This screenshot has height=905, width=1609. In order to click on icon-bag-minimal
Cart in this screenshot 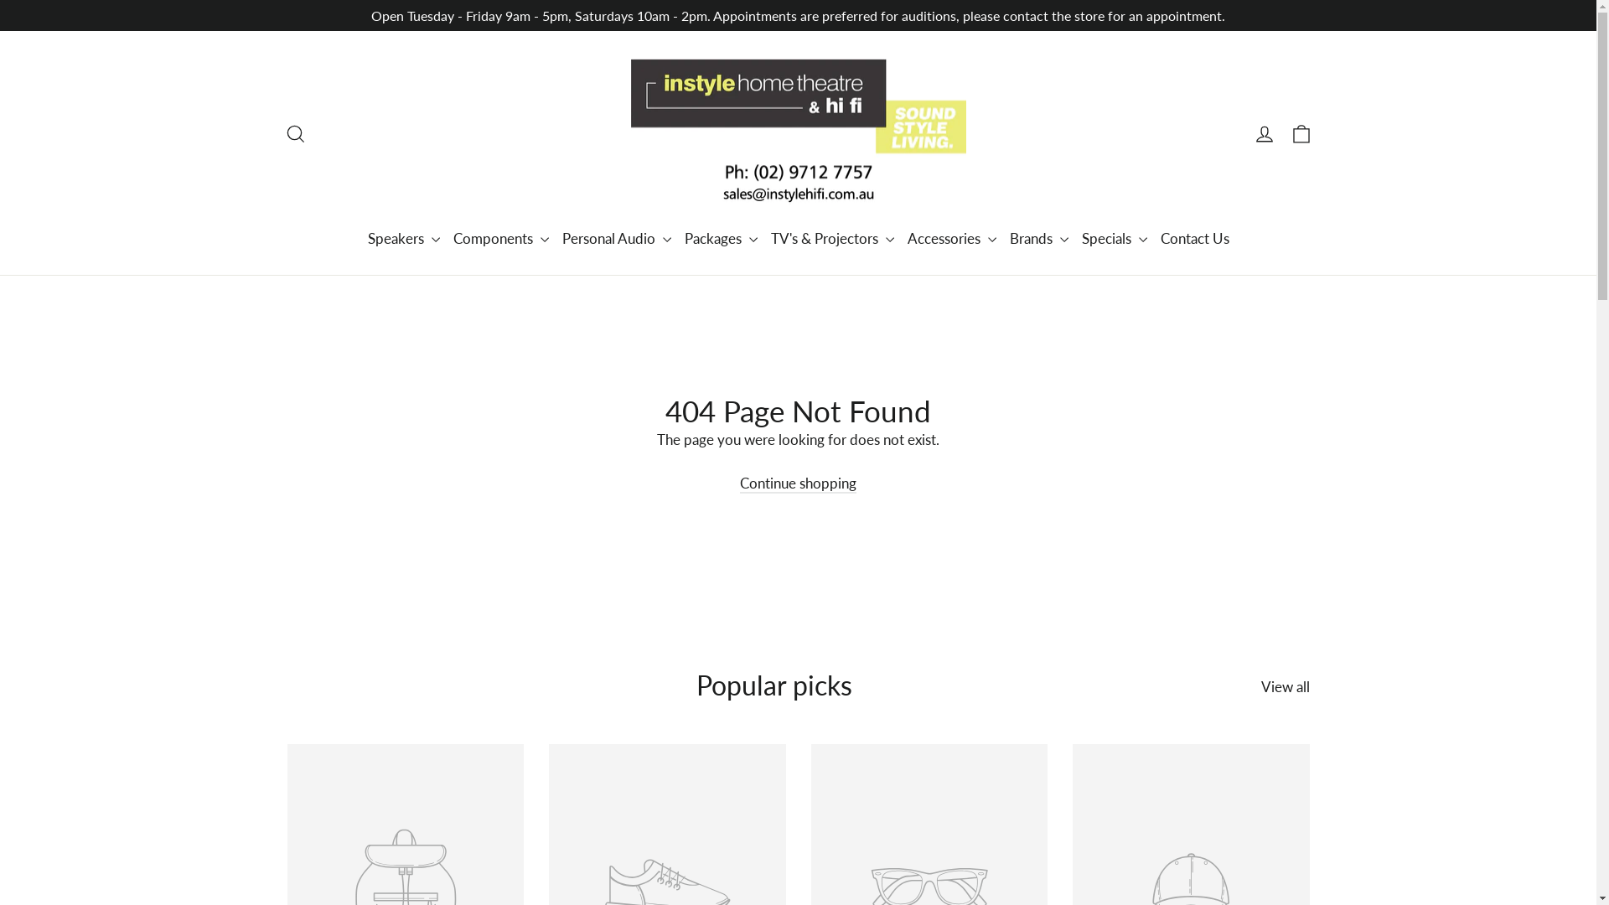, I will do `click(1301, 133)`.